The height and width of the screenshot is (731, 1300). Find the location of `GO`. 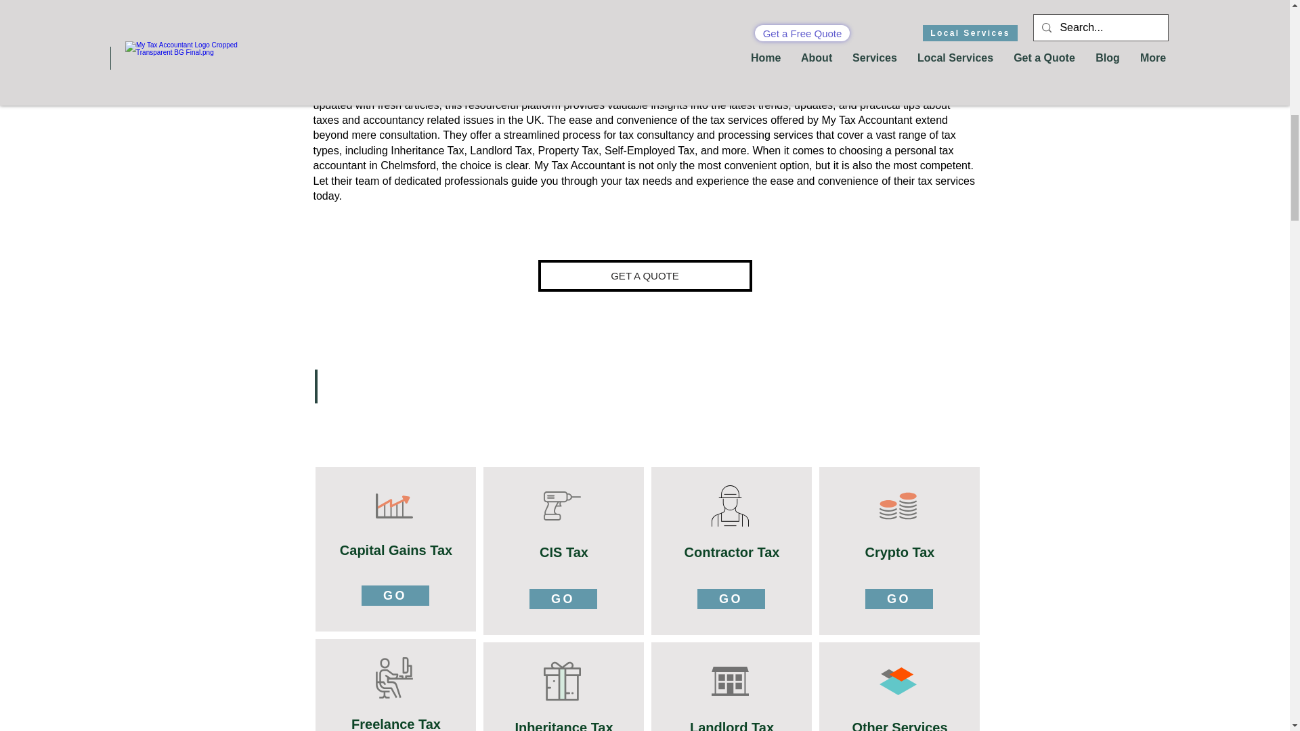

GO is located at coordinates (563, 598).